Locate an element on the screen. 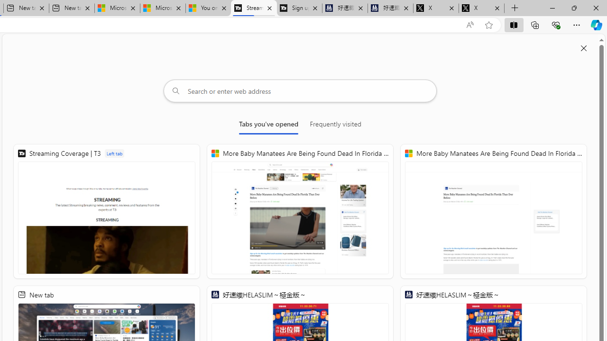 The width and height of the screenshot is (607, 341). Streaming Coverage | T3 is located at coordinates (253, 9).